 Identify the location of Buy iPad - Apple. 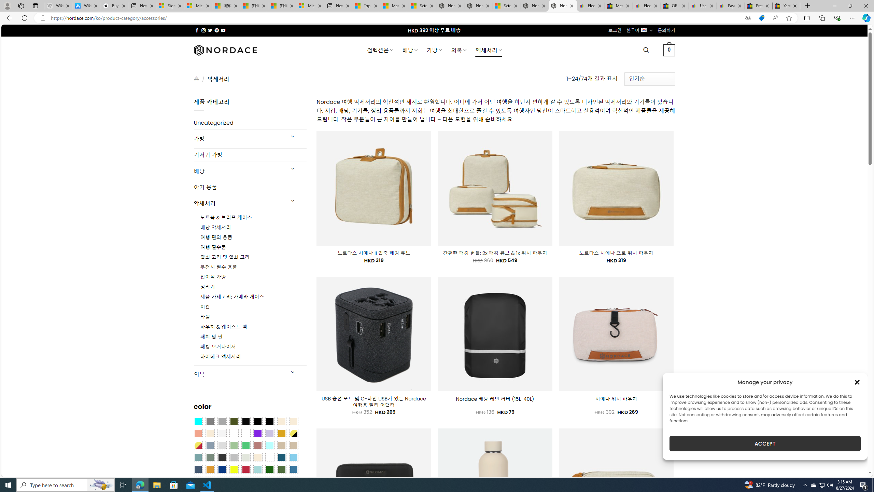
(115, 6).